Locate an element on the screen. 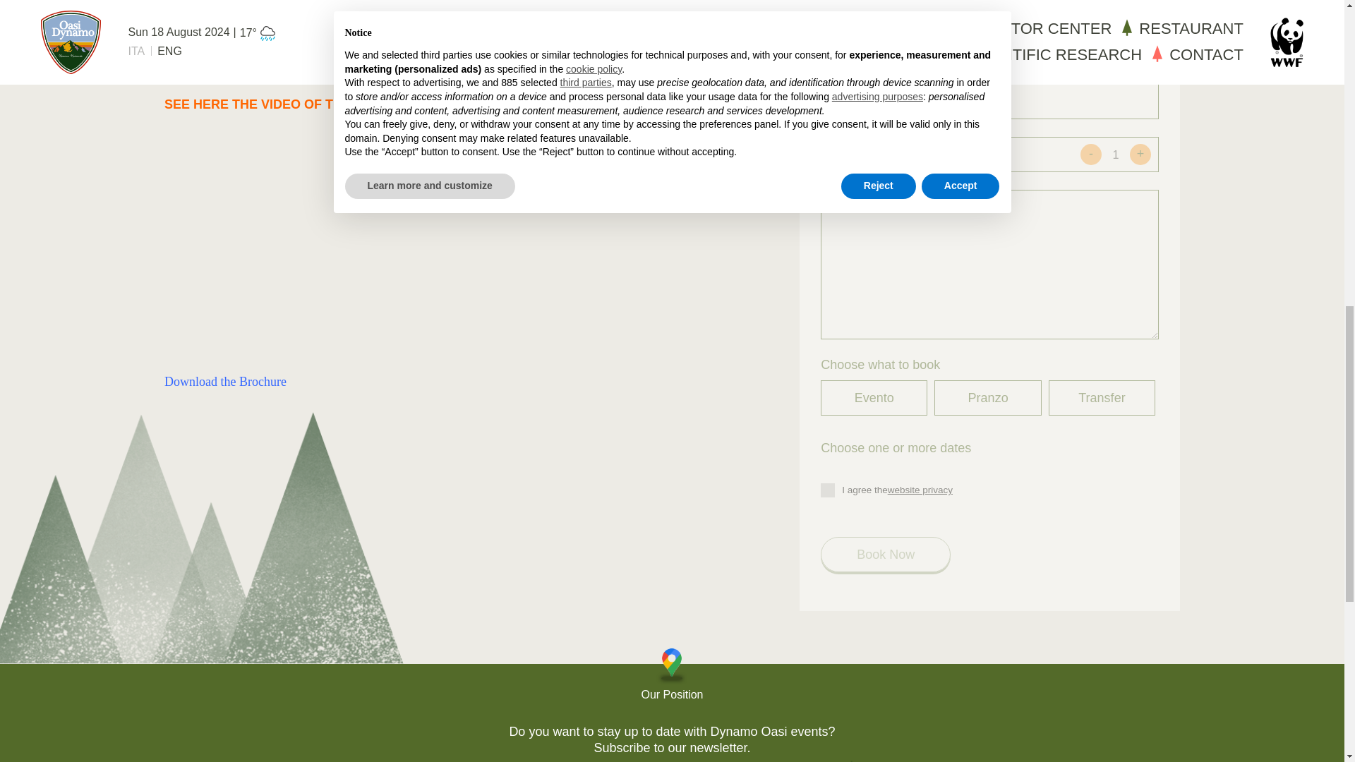 The image size is (1355, 762). SEE HERE THE VIDEO OF THE EVENT is located at coordinates (280, 104).